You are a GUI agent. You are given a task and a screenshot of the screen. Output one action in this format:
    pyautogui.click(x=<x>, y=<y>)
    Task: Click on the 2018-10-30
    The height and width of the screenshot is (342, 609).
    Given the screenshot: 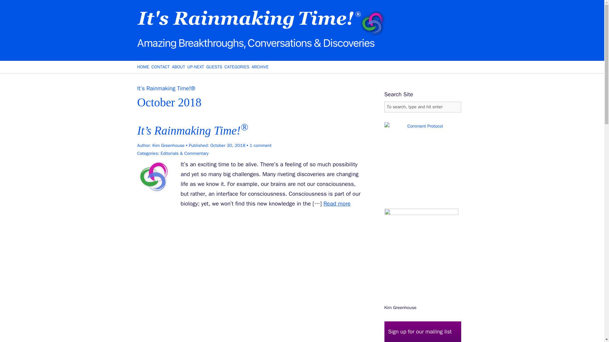 What is the action you would take?
    pyautogui.click(x=228, y=145)
    